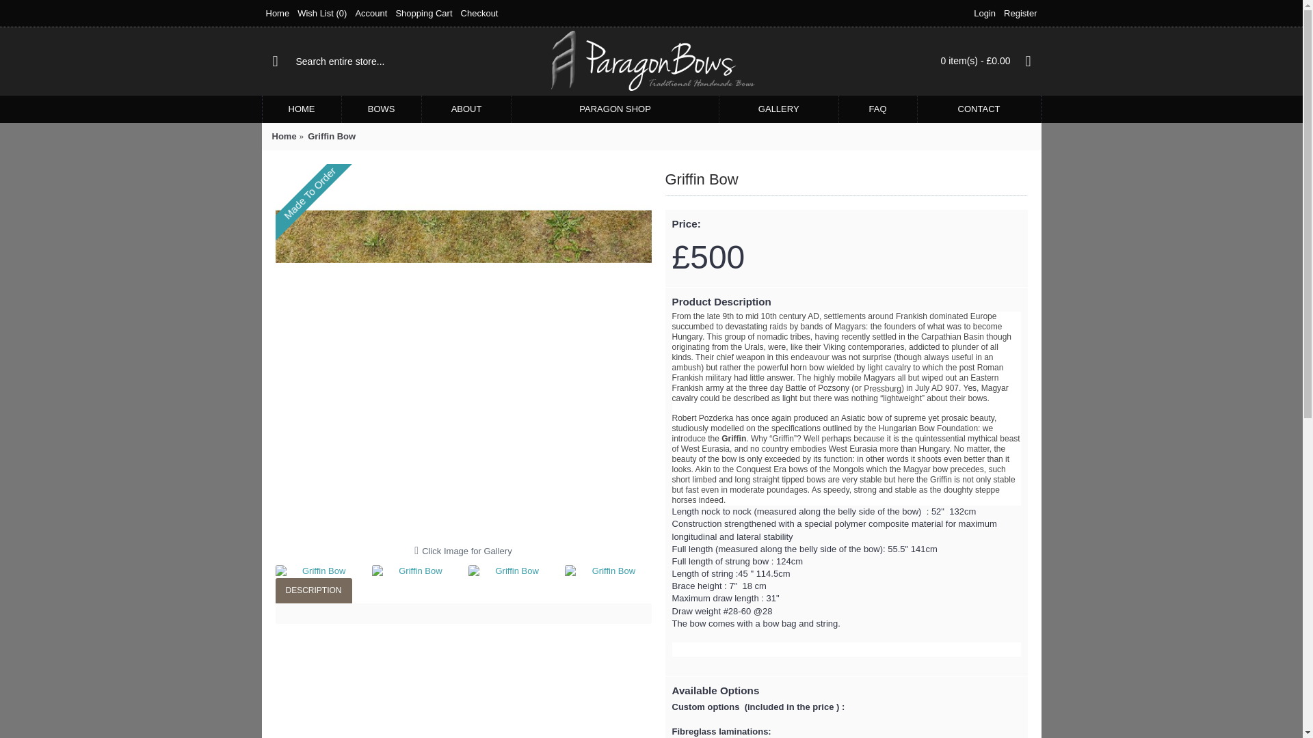 The width and height of the screenshot is (1313, 738). What do you see at coordinates (302, 109) in the screenshot?
I see `HOME` at bounding box center [302, 109].